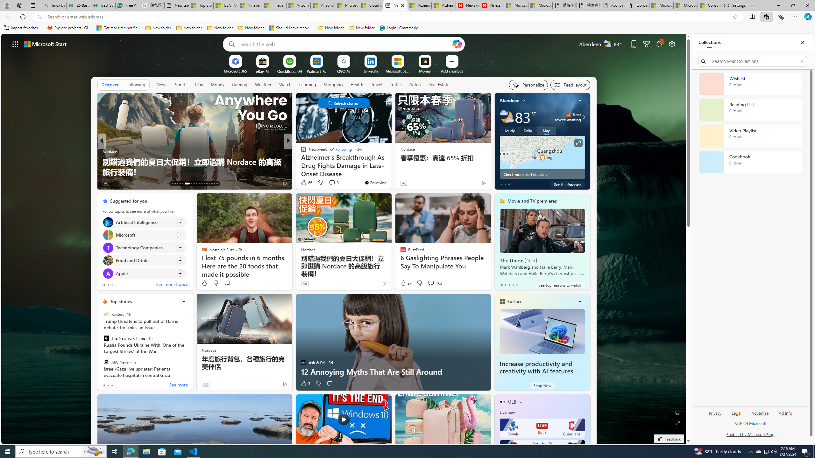 Image resolution: width=815 pixels, height=458 pixels. Describe the element at coordinates (431, 283) in the screenshot. I see `View comments 163 Comment` at that location.